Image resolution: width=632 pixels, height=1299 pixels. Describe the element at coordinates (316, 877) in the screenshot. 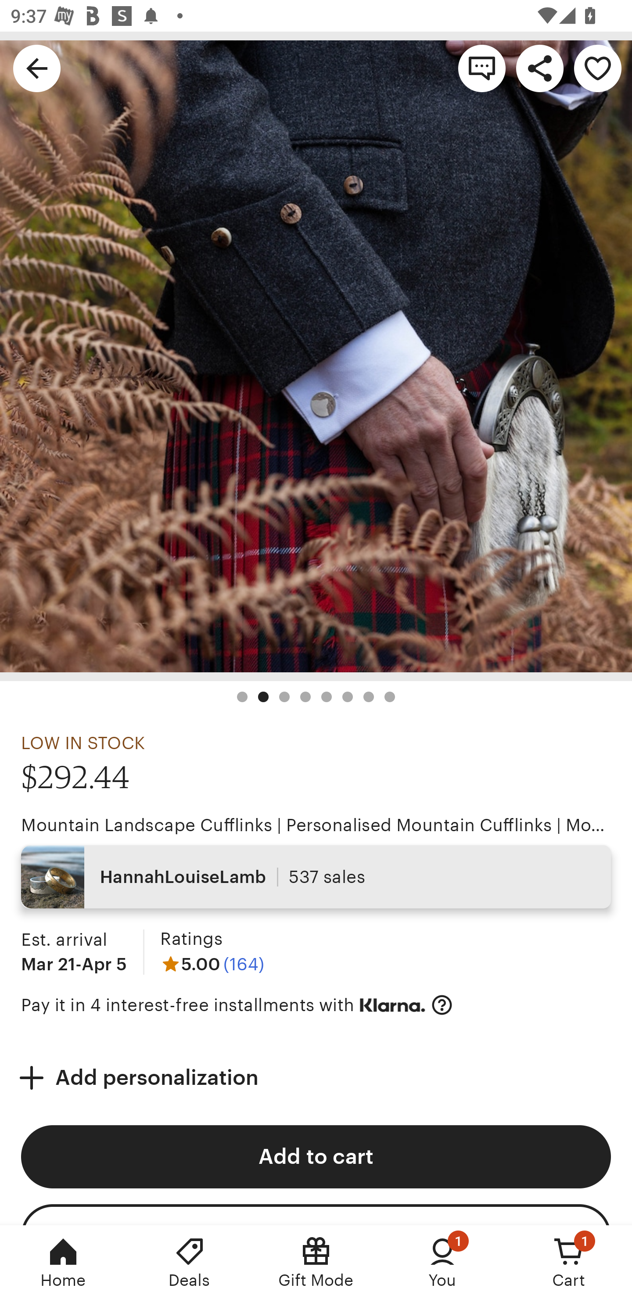

I see `HannahLouiseLamb 537 sales` at that location.